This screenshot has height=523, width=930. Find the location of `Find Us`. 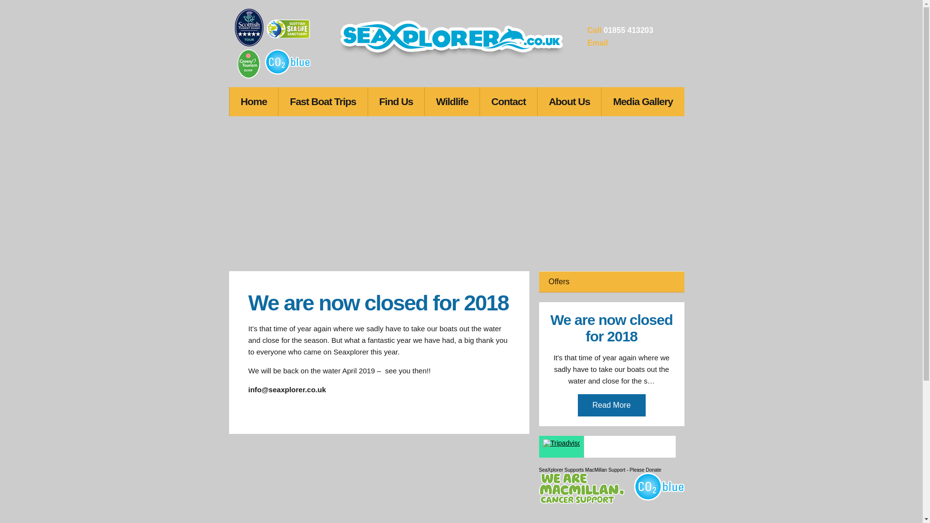

Find Us is located at coordinates (396, 102).